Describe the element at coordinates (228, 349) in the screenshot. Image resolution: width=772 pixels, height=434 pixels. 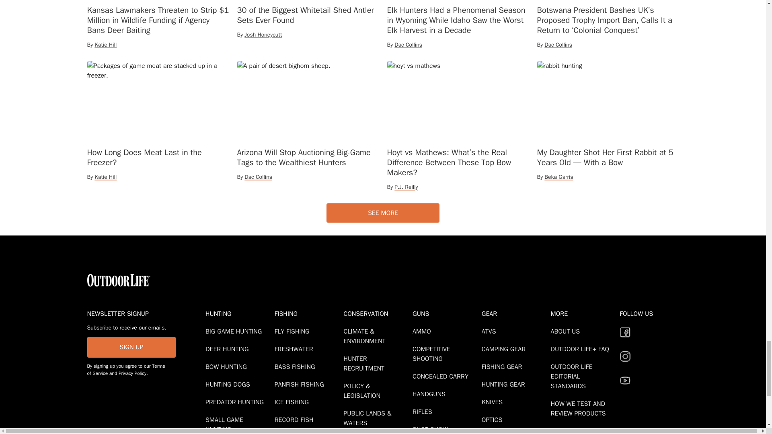
I see `Deer Hunting` at that location.